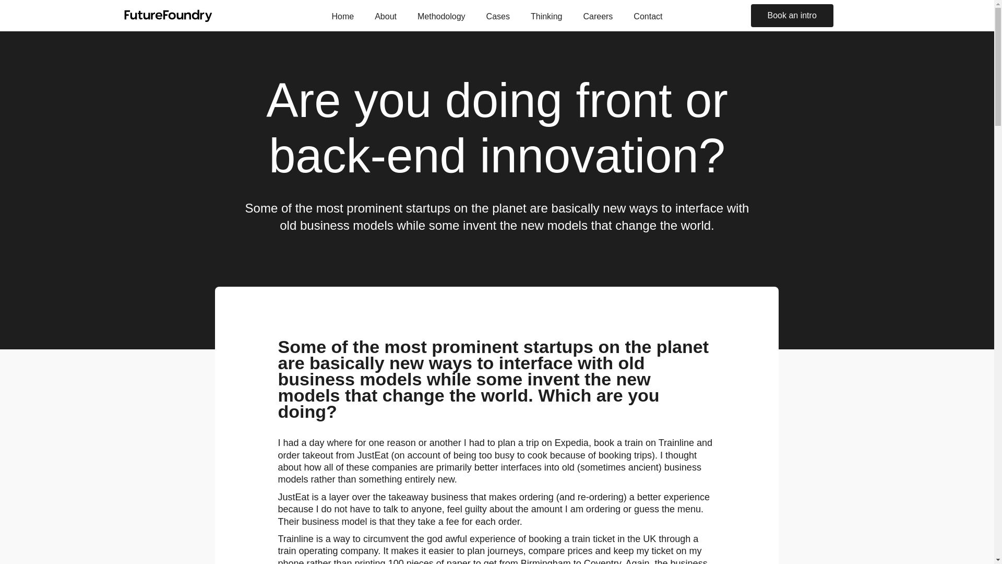 This screenshot has width=1002, height=564. What do you see at coordinates (498, 13) in the screenshot?
I see `Cases` at bounding box center [498, 13].